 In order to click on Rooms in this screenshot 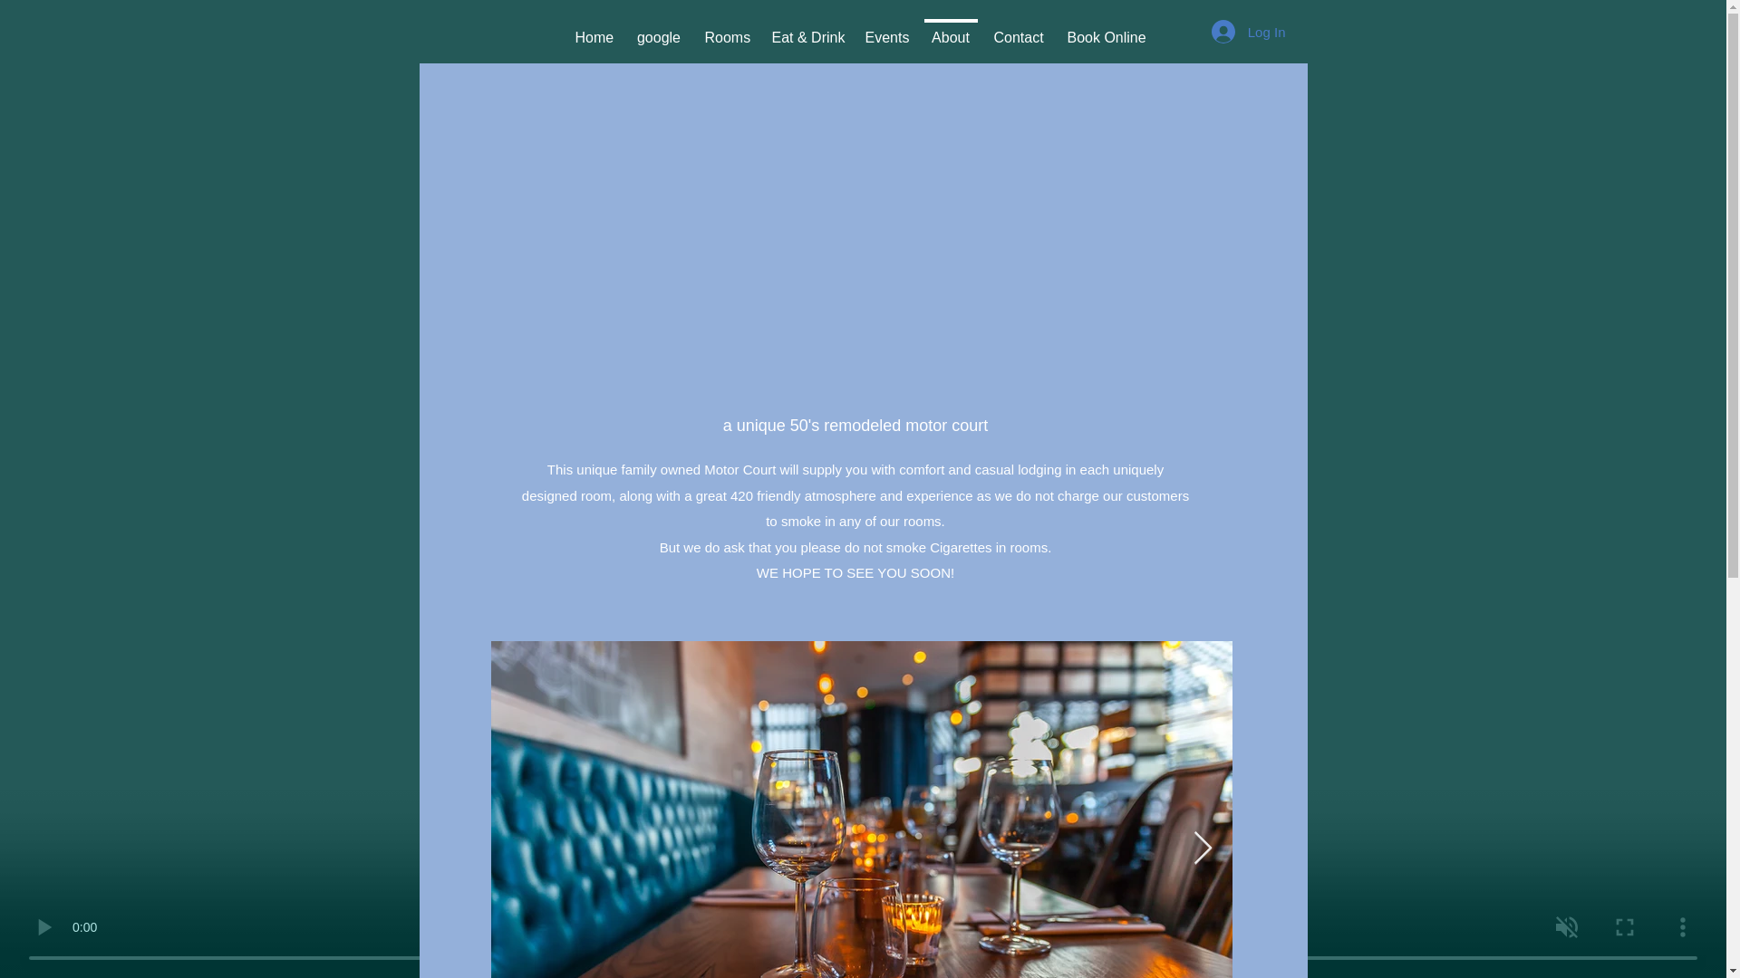, I will do `click(725, 29)`.